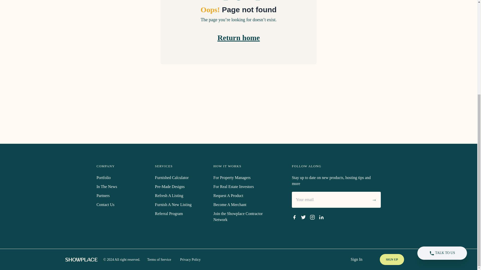 The width and height of the screenshot is (481, 270). Describe the element at coordinates (442, 110) in the screenshot. I see `TALK TO US` at that location.